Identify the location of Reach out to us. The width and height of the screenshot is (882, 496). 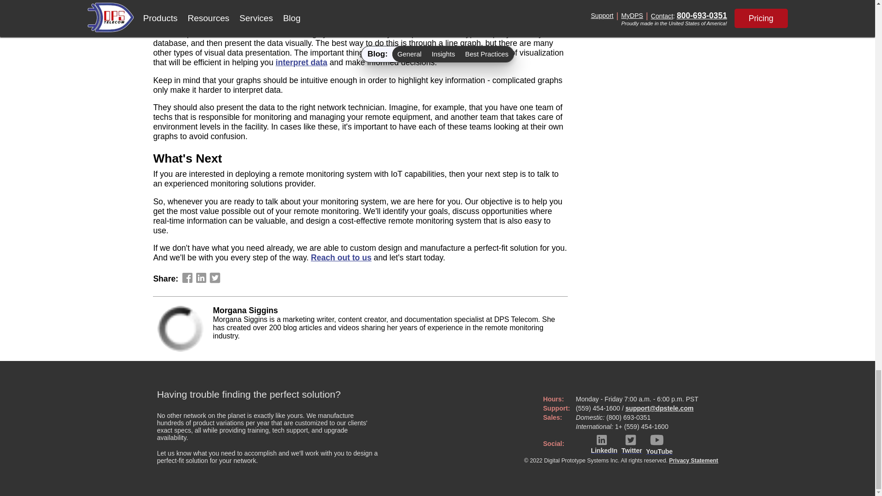
(341, 257).